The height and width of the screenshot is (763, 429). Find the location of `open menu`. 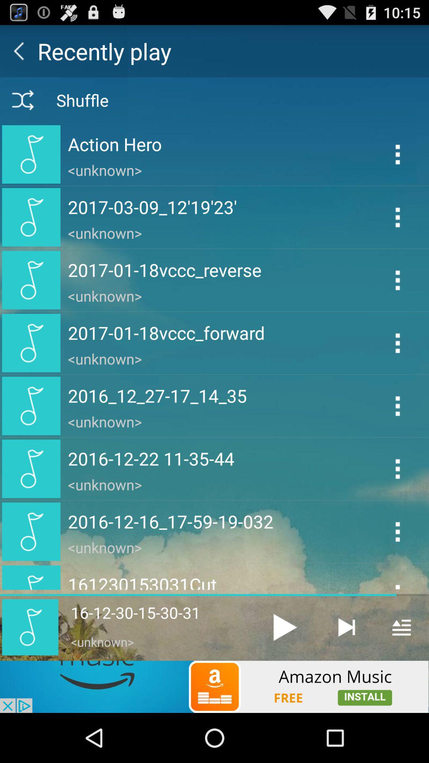

open menu is located at coordinates (401, 627).